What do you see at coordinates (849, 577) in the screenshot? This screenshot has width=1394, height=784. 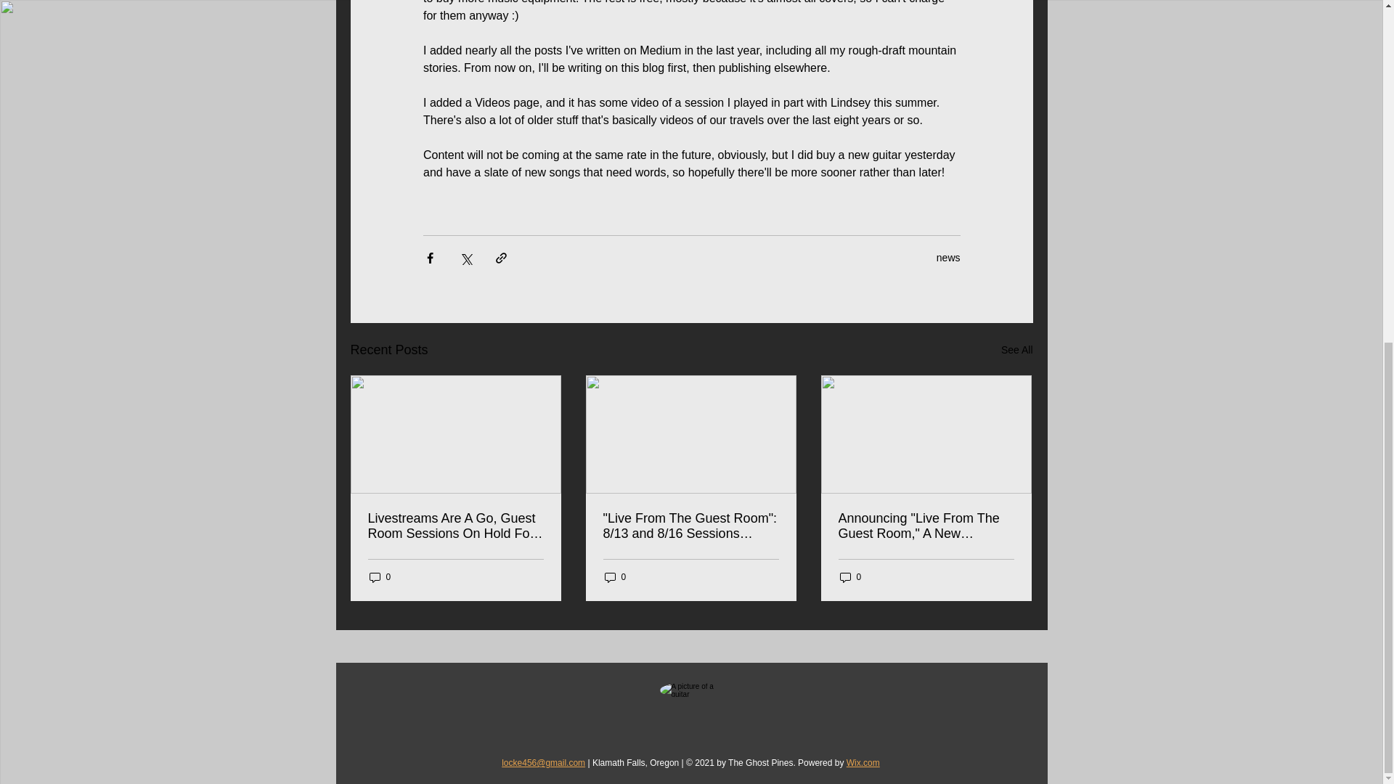 I see `0` at bounding box center [849, 577].